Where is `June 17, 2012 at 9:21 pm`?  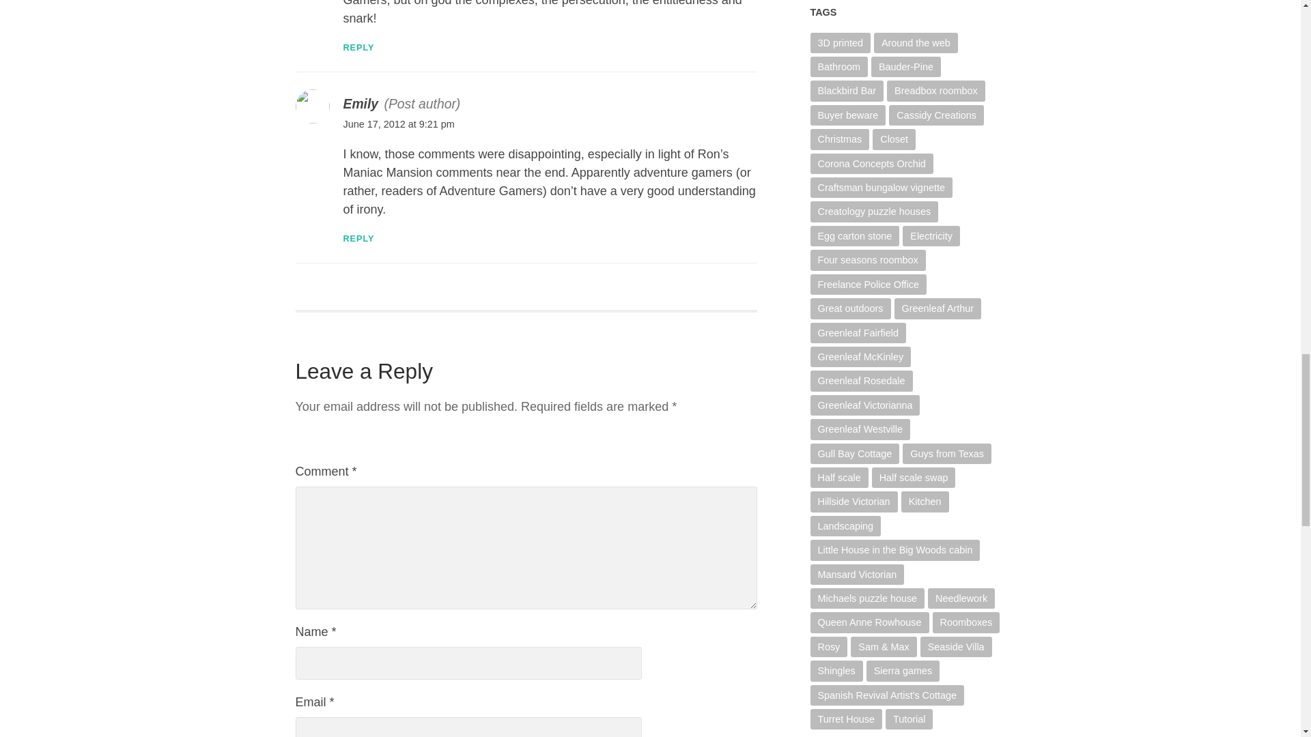
June 17, 2012 at 9:21 pm is located at coordinates (397, 124).